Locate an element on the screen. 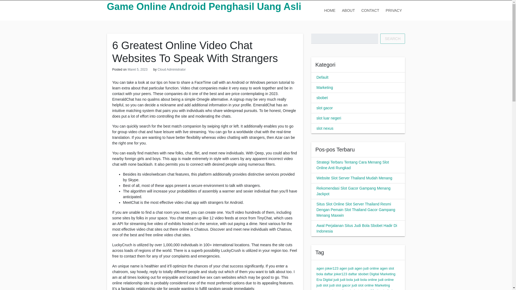 This screenshot has width=516, height=290. daftar sbobet is located at coordinates (358, 274).